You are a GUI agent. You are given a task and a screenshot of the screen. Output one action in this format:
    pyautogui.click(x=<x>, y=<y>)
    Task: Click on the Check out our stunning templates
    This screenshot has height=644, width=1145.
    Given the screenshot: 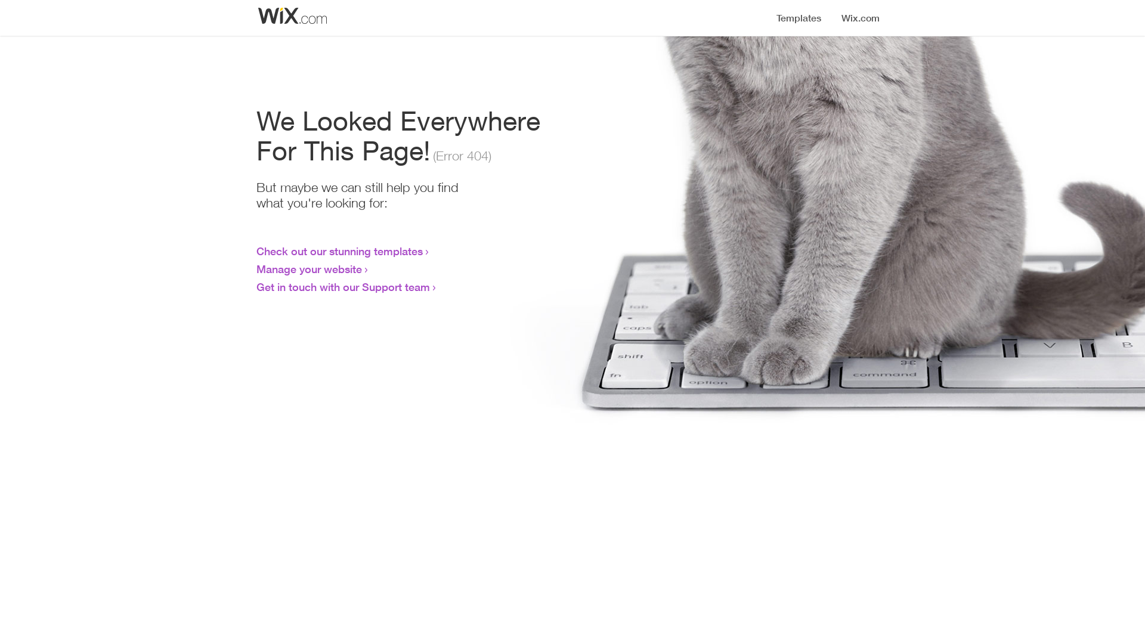 What is the action you would take?
    pyautogui.click(x=340, y=251)
    